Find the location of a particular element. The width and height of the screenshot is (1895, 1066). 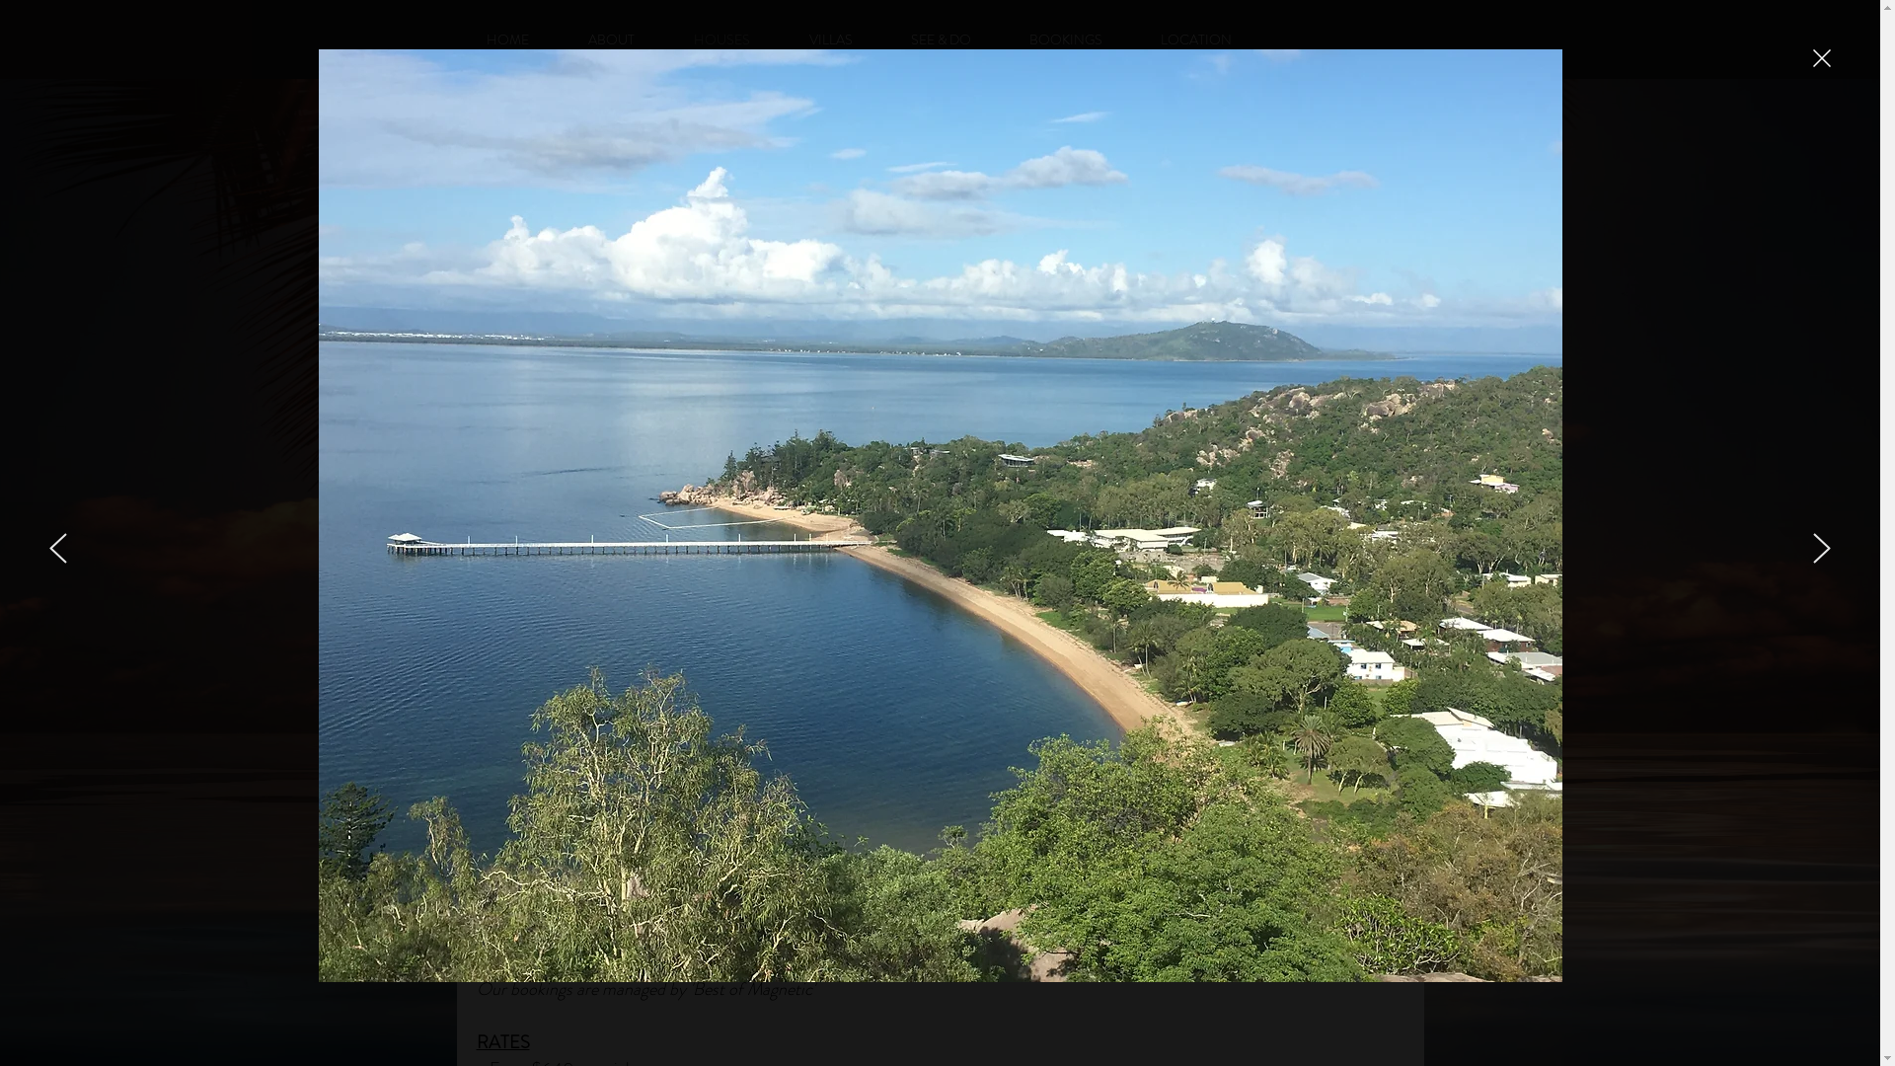

VILLAS is located at coordinates (831, 39).